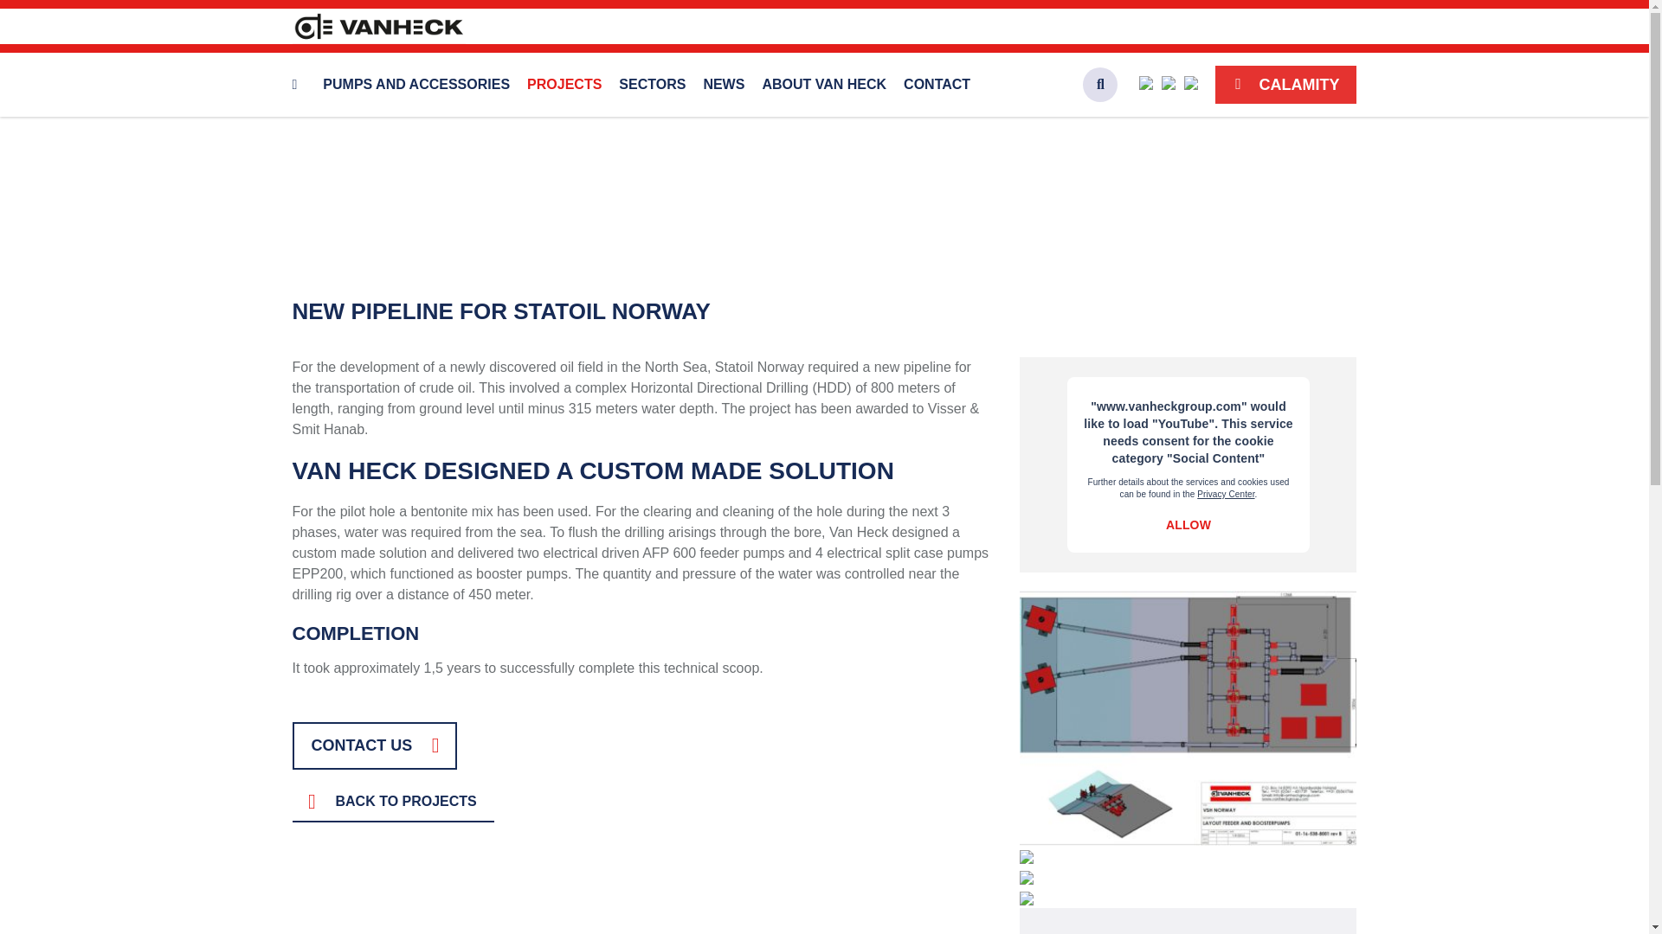 The height and width of the screenshot is (934, 1662). What do you see at coordinates (1189, 464) in the screenshot?
I see `Van Heck en een nieuwe pijplijn voor Statoil Noorwegen` at bounding box center [1189, 464].